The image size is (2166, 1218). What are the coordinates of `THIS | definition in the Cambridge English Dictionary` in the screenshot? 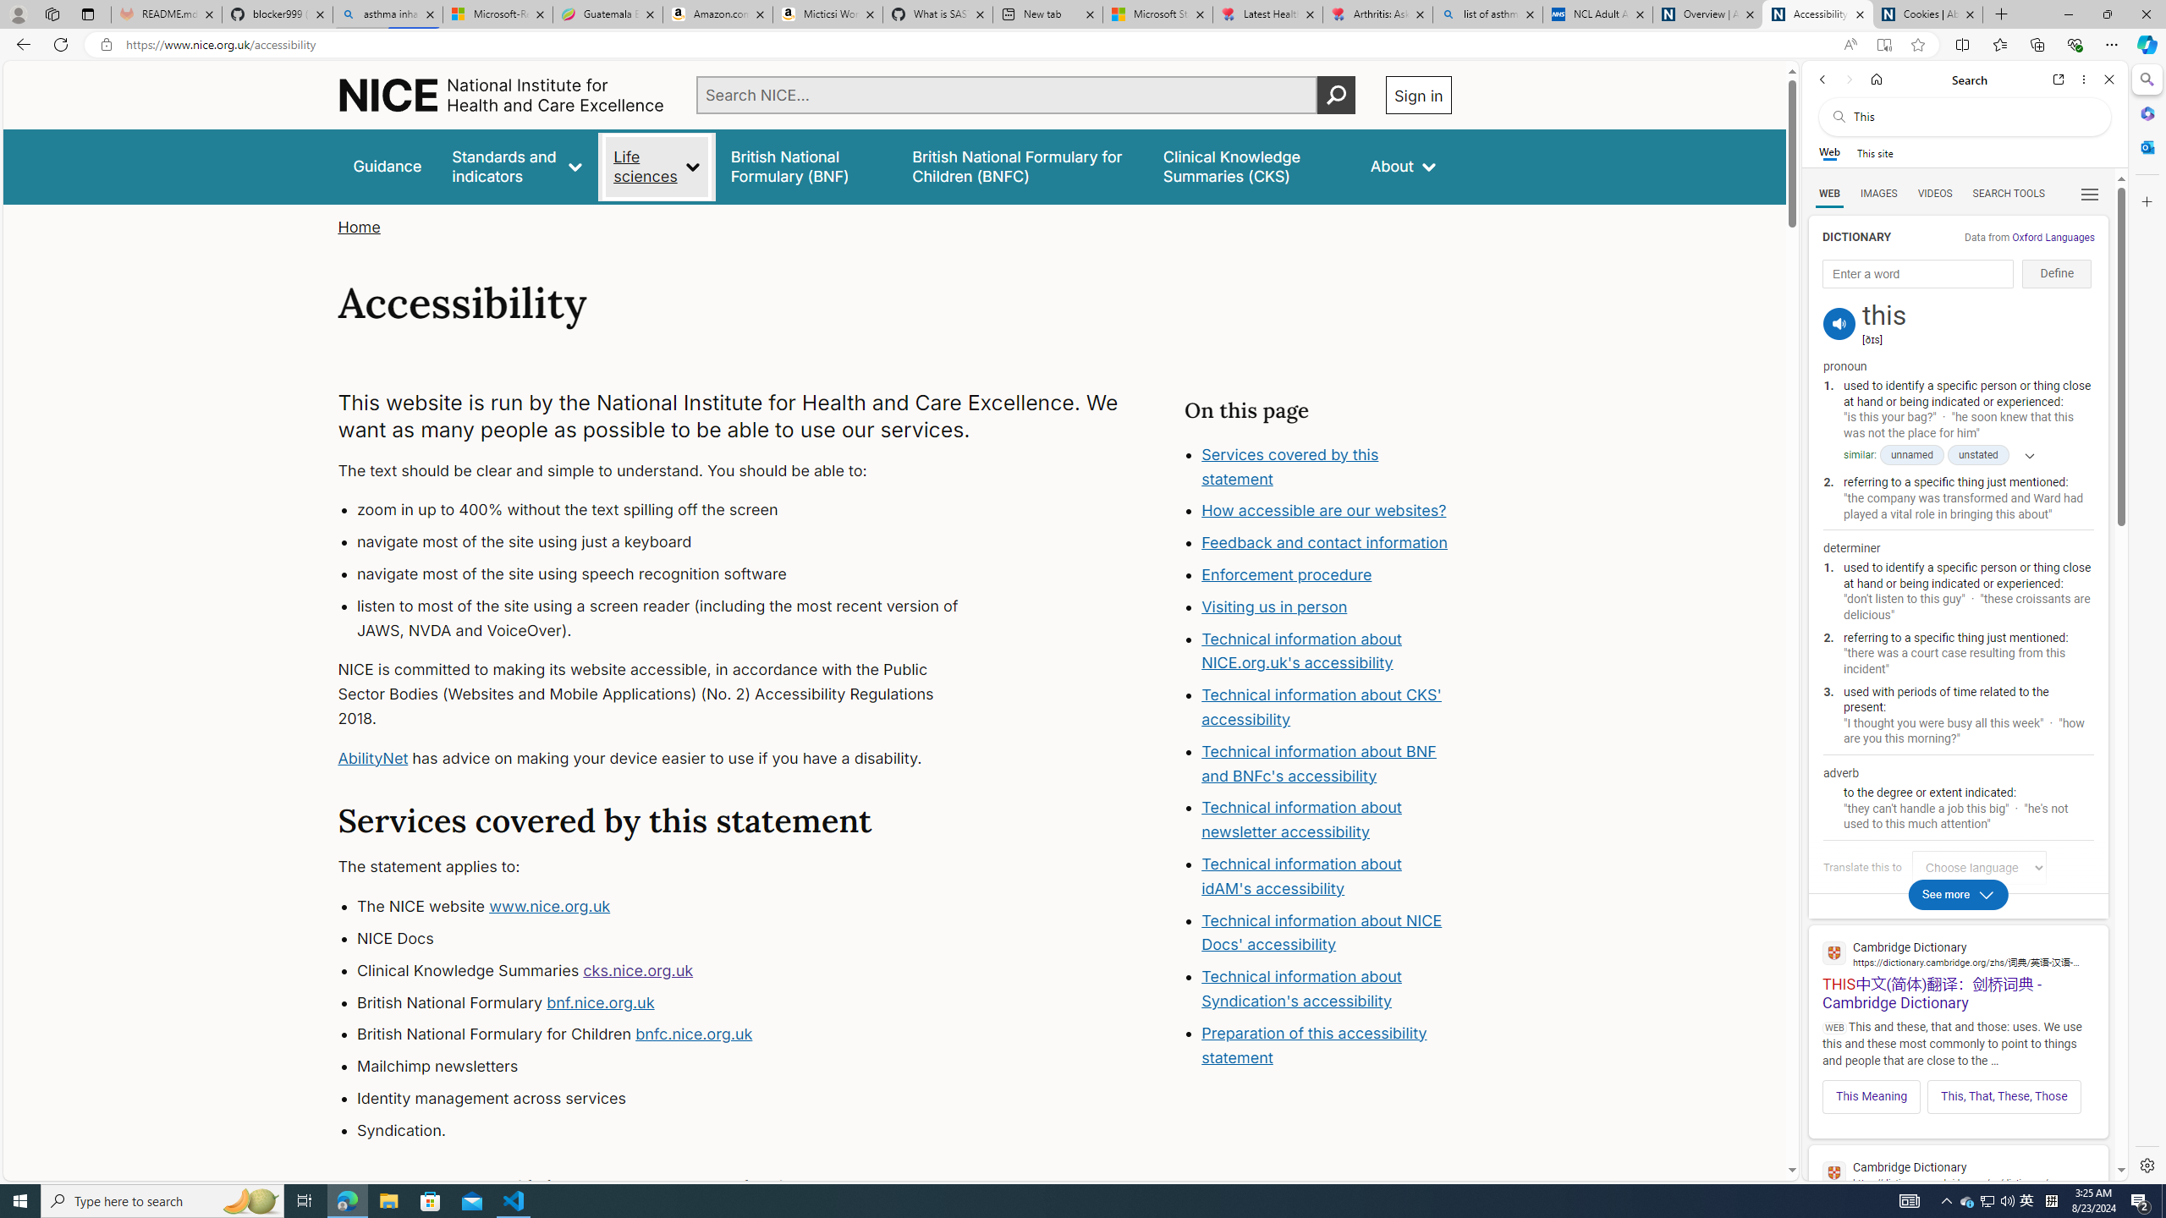 It's located at (1958, 1188).